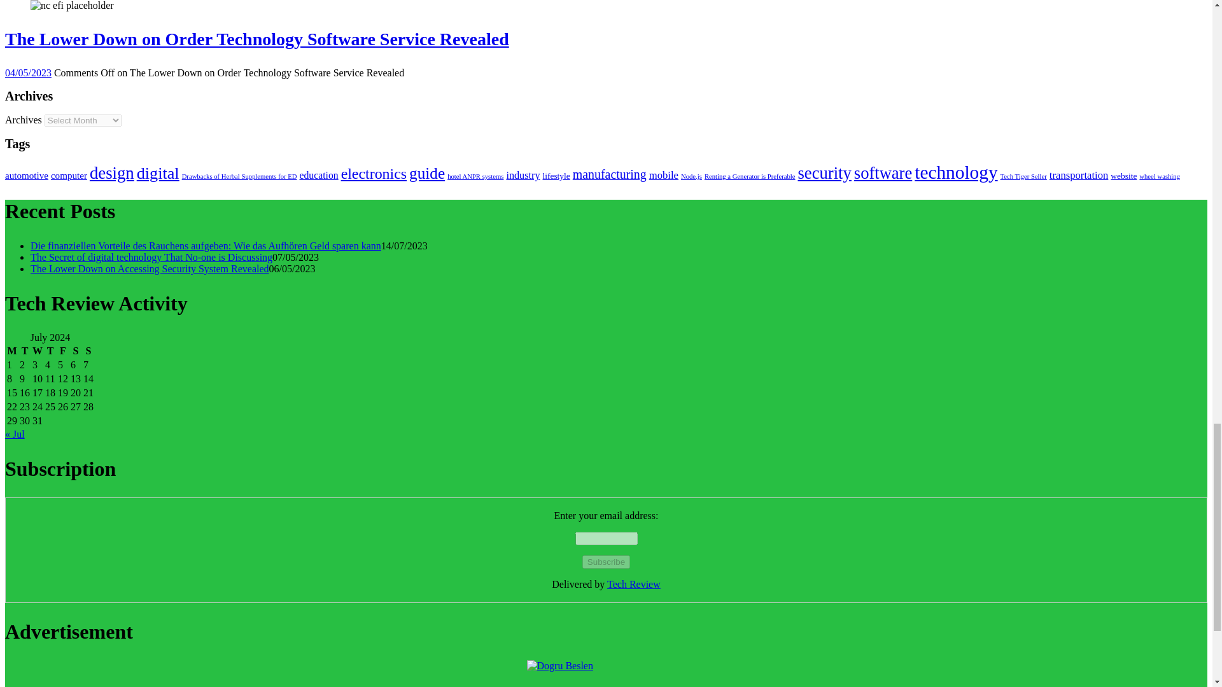 The height and width of the screenshot is (687, 1222). I want to click on Tuesday, so click(25, 351).